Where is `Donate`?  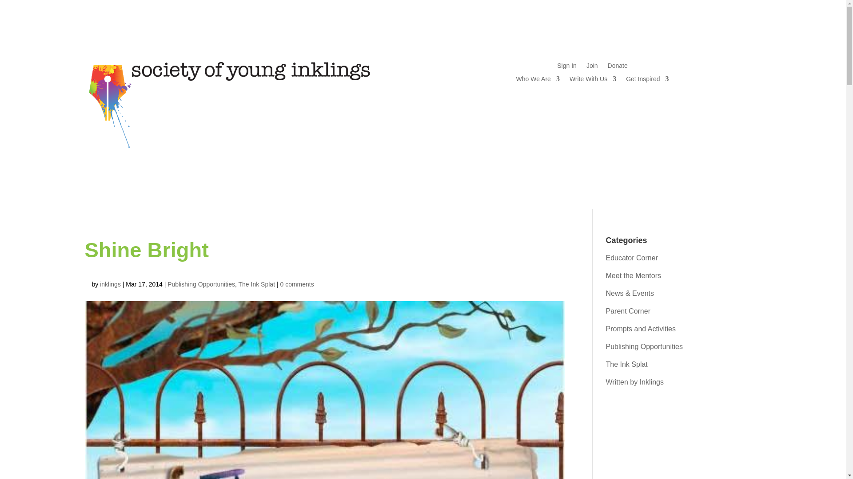 Donate is located at coordinates (618, 67).